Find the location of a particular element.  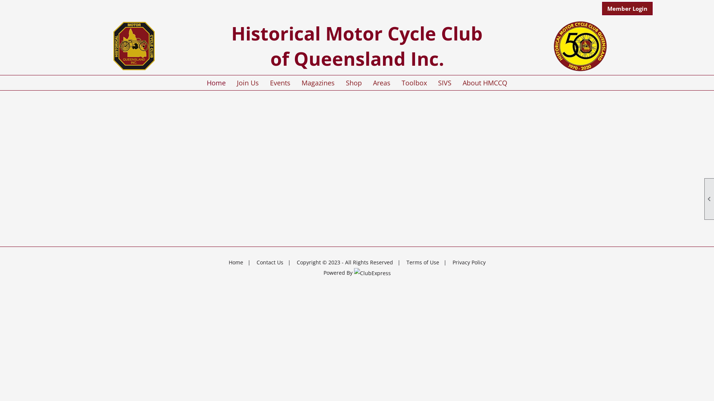

Events is located at coordinates (280, 83).